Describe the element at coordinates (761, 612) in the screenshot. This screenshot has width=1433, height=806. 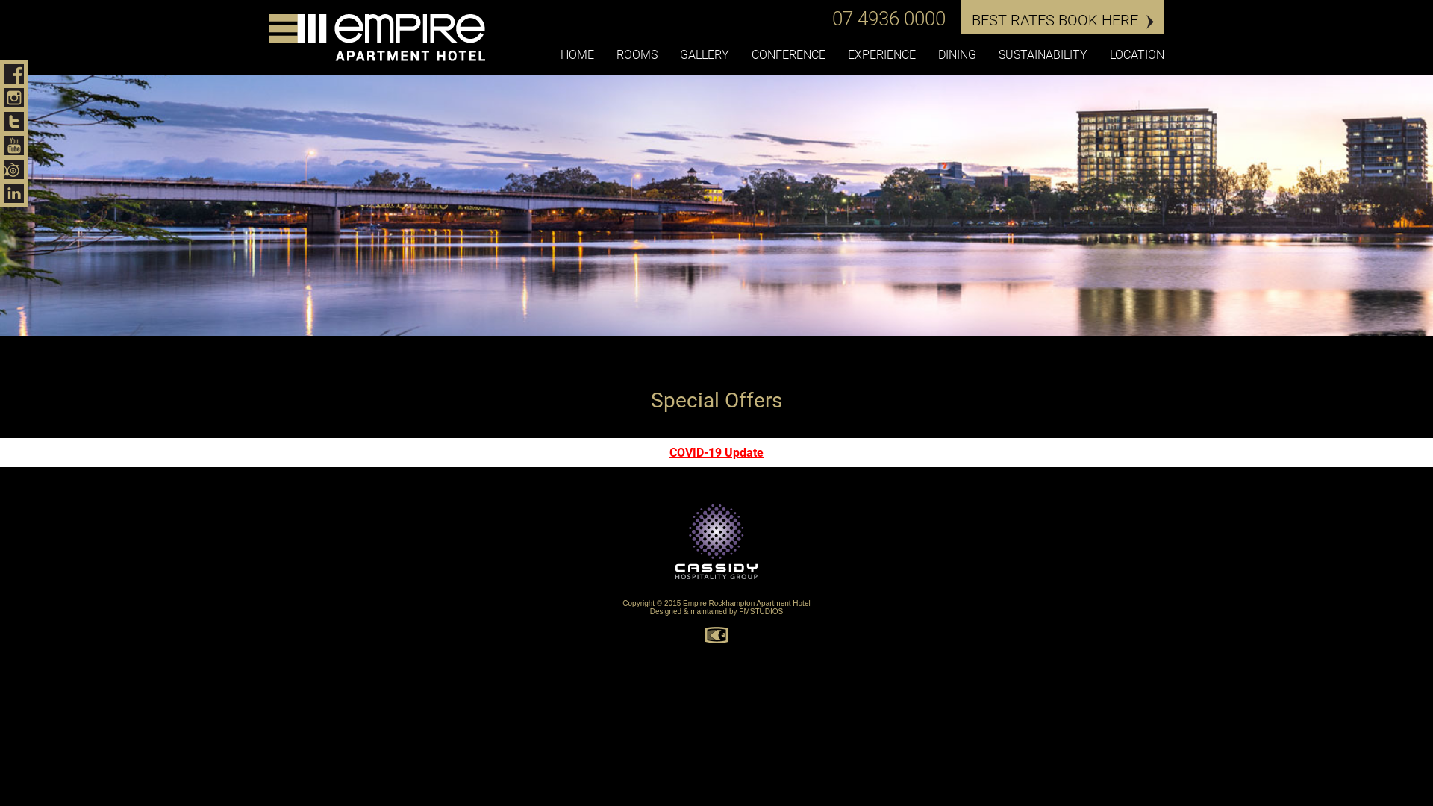
I see `FMSTUDIOS` at that location.